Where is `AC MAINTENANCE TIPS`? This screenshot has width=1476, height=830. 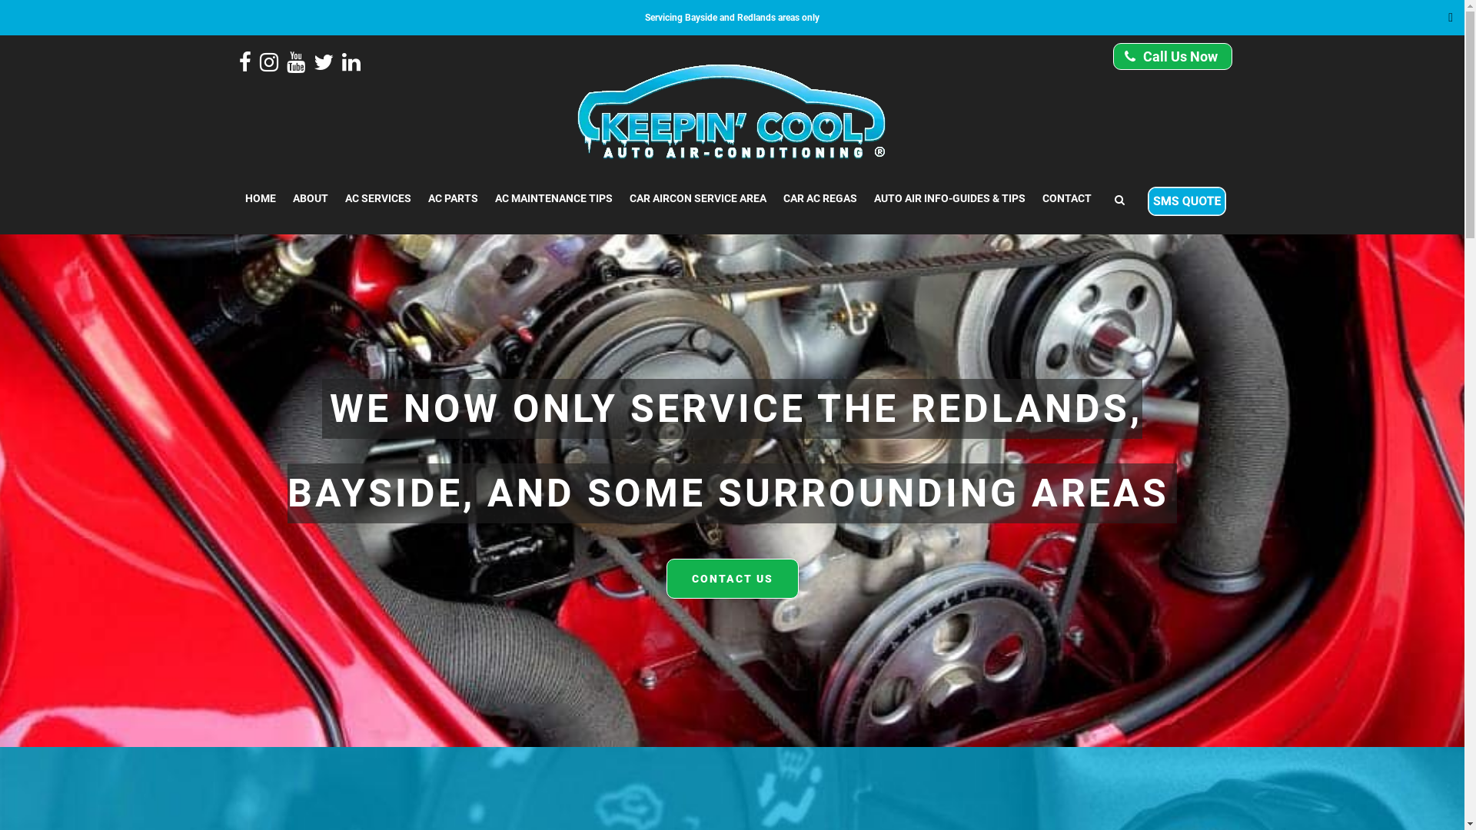
AC MAINTENANCE TIPS is located at coordinates (553, 198).